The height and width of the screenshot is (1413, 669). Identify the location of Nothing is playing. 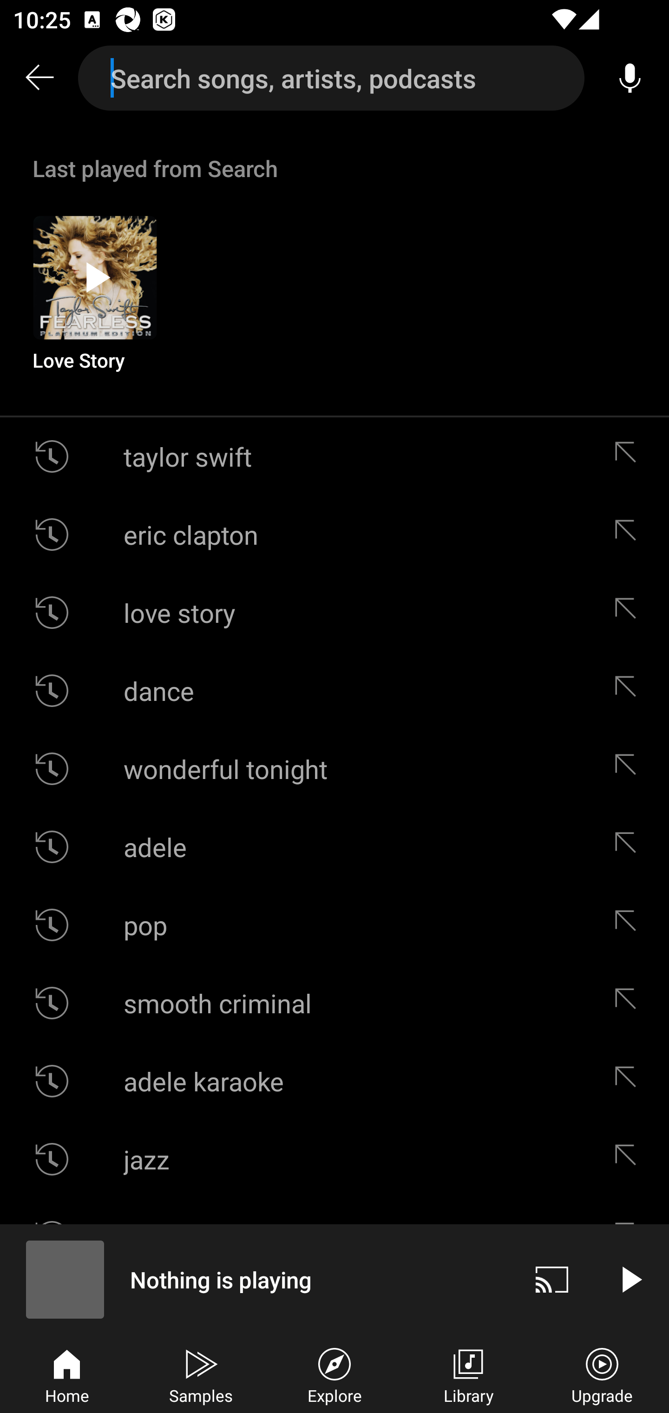
(256, 1279).